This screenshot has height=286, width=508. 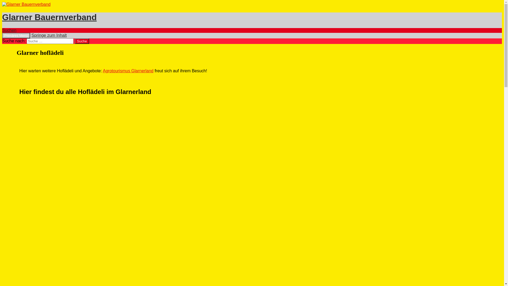 What do you see at coordinates (49, 35) in the screenshot?
I see `Springe zum Inhalt` at bounding box center [49, 35].